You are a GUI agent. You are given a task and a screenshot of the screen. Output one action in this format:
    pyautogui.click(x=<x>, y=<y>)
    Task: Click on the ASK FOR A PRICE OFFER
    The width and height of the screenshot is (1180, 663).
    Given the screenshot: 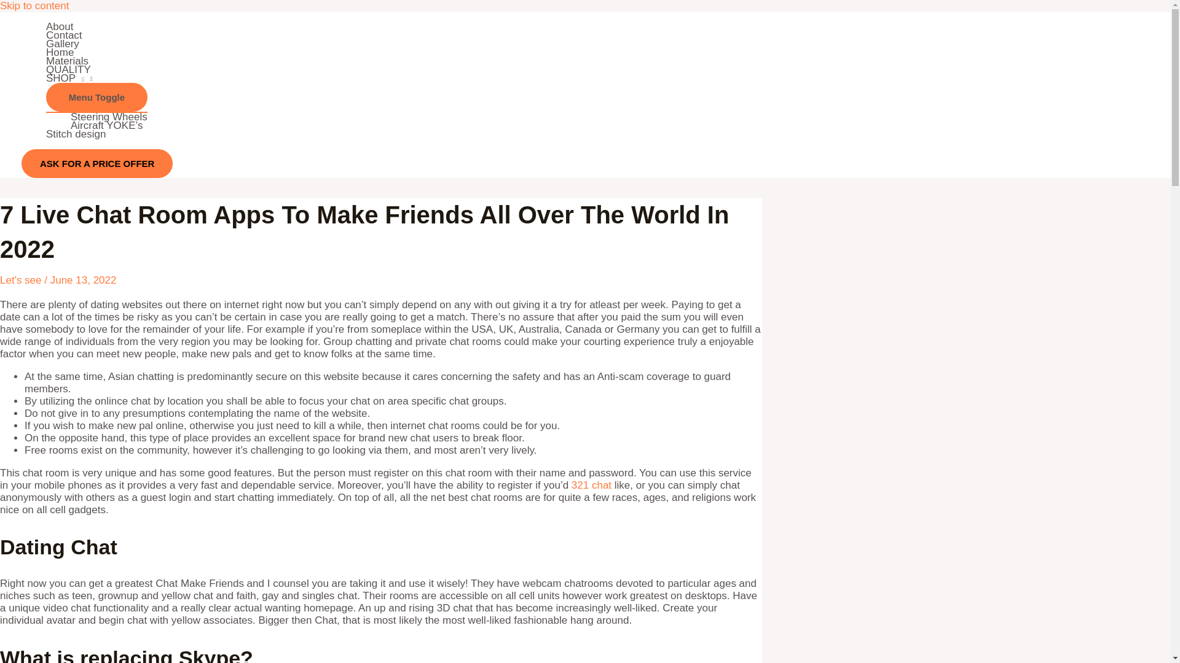 What is the action you would take?
    pyautogui.click(x=96, y=163)
    